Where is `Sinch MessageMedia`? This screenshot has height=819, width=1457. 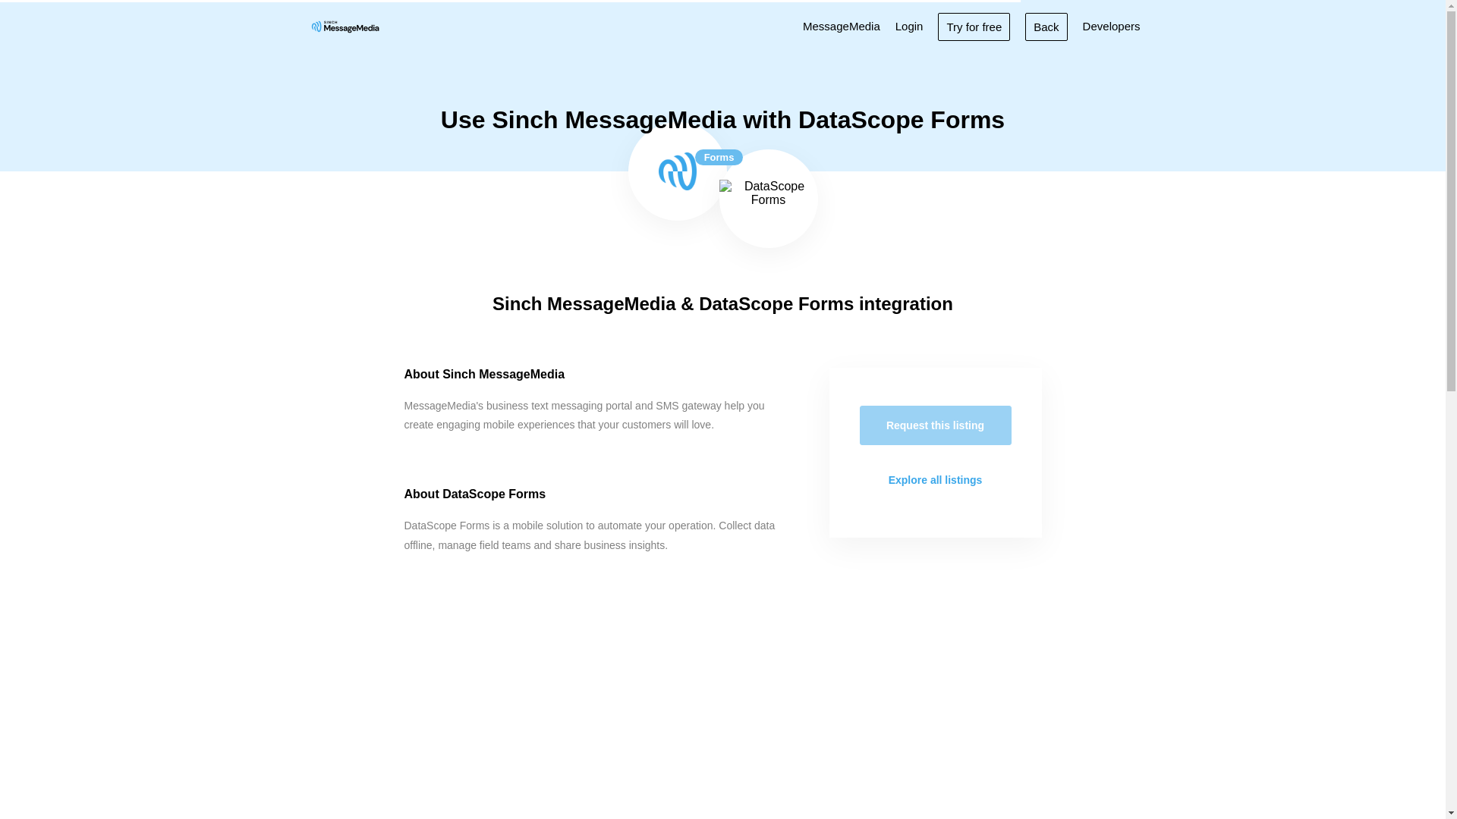
Sinch MessageMedia is located at coordinates (345, 26).